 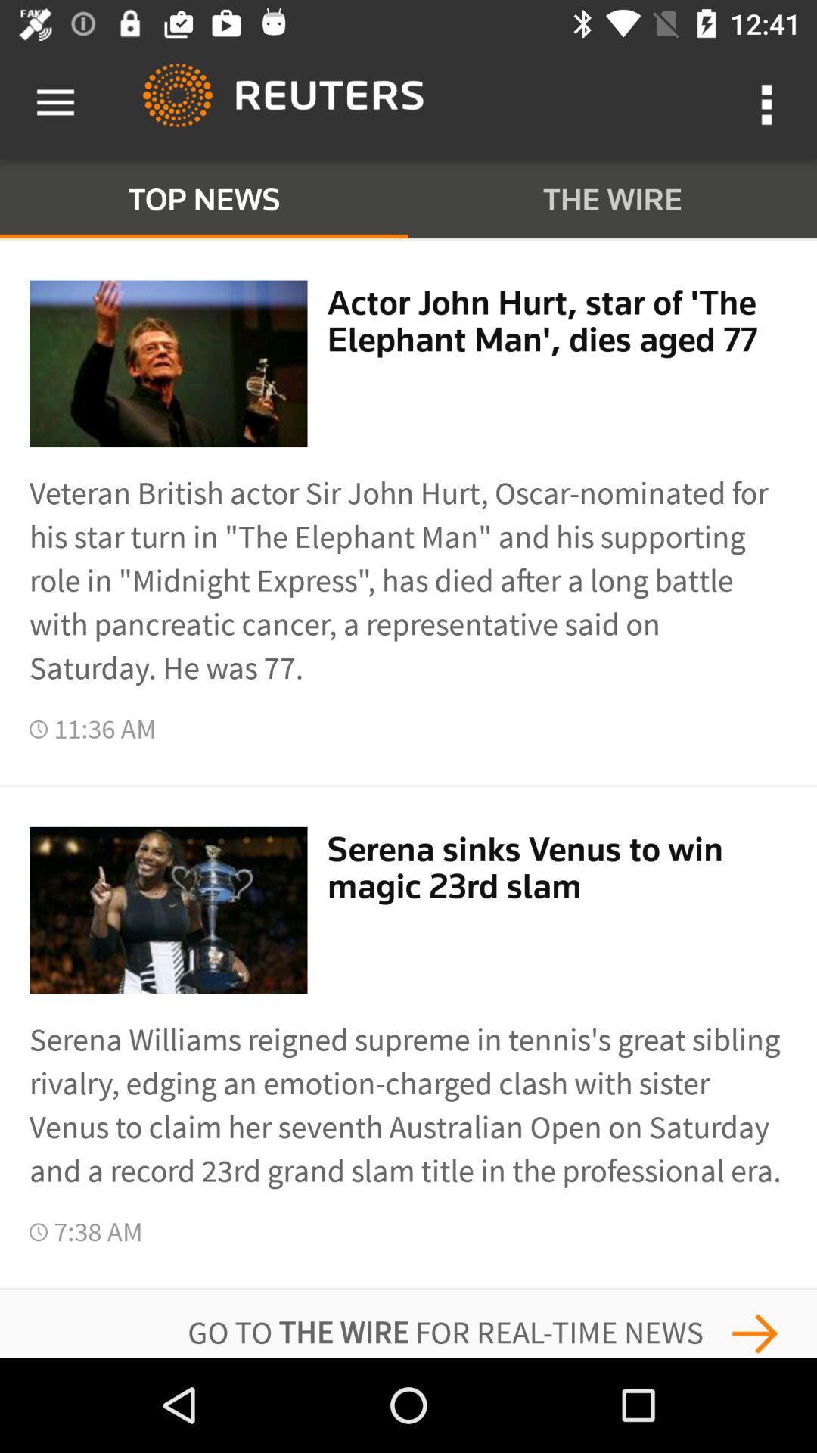 What do you see at coordinates (769, 103) in the screenshot?
I see `click on the more option button to the right side of reuters` at bounding box center [769, 103].